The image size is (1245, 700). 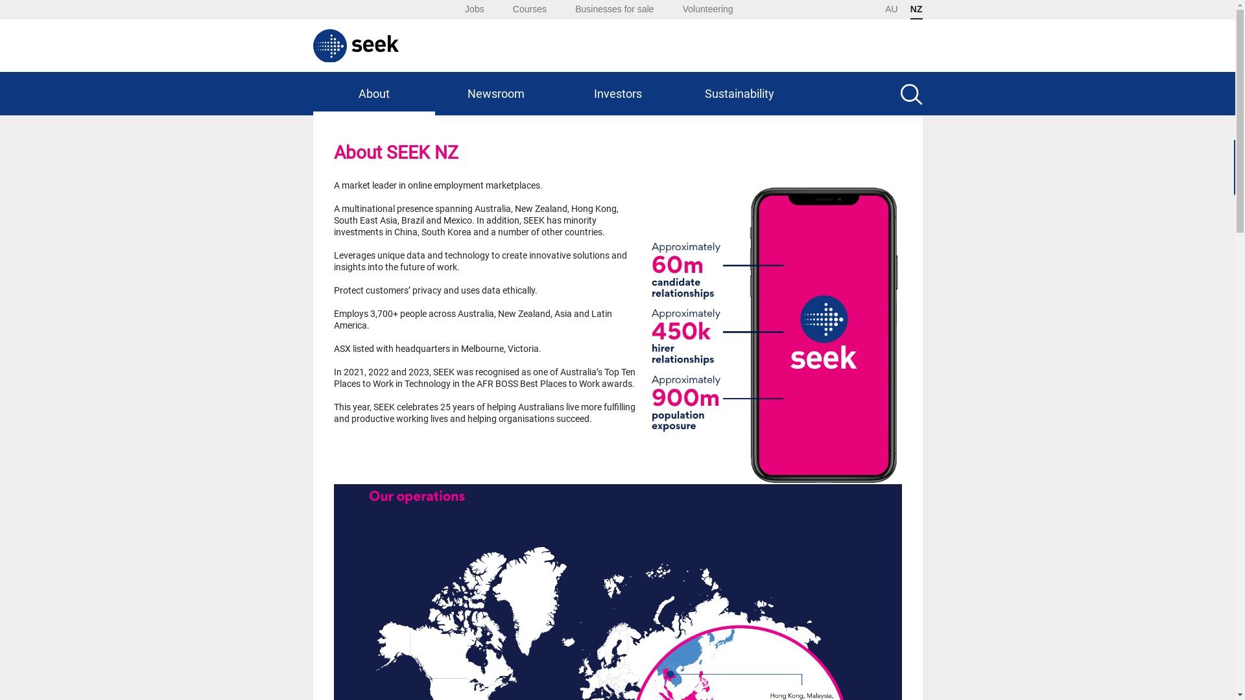 I want to click on Investors, so click(x=617, y=93).